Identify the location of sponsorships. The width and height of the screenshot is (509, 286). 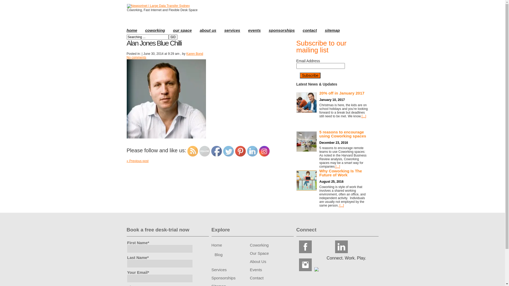
(282, 31).